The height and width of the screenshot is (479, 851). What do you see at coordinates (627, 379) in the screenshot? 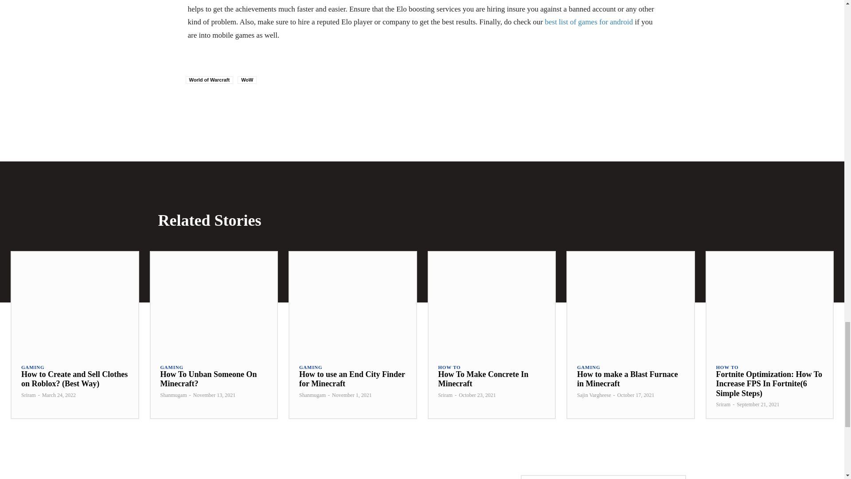
I see `How to make a Blast Furnace in Minecraft` at bounding box center [627, 379].